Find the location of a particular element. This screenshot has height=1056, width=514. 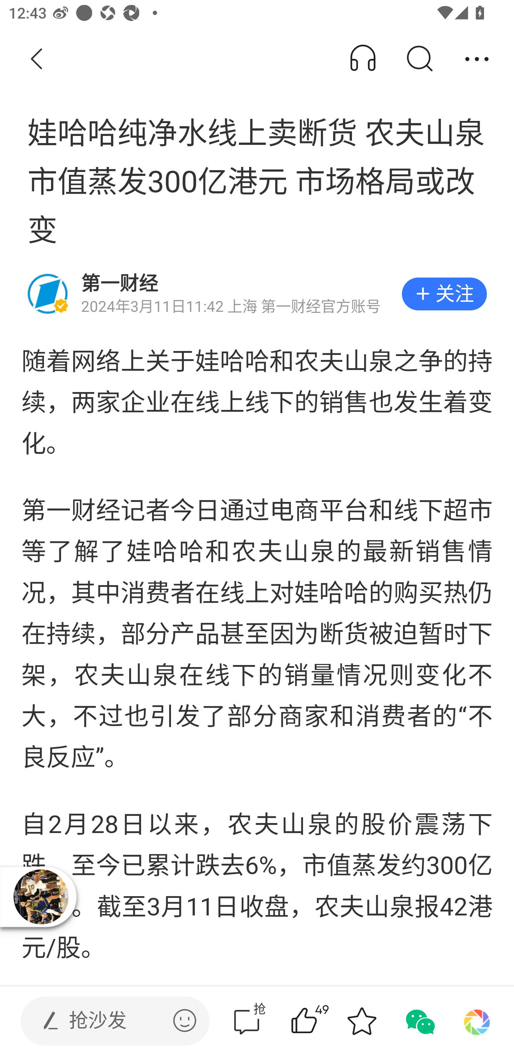

分享到朋友圈 is located at coordinates (477, 1021).